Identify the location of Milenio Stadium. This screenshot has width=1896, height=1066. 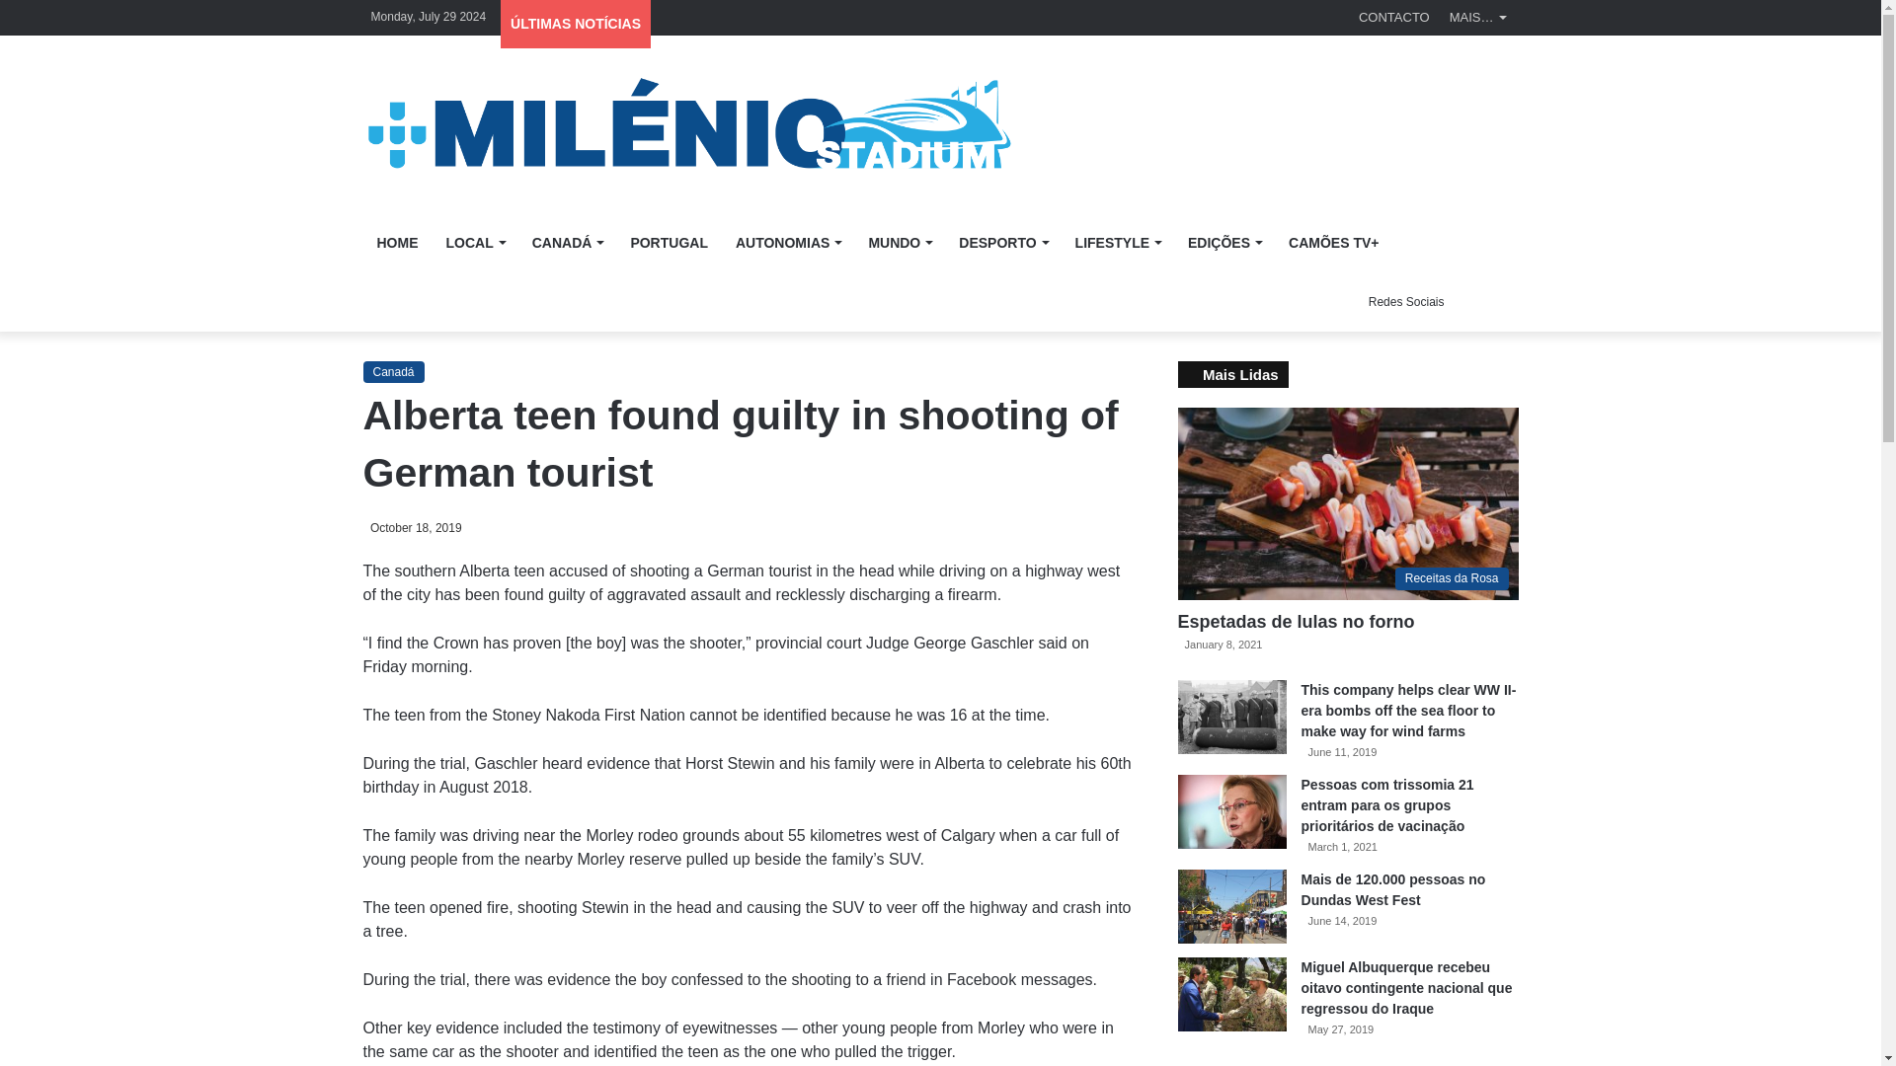
(687, 124).